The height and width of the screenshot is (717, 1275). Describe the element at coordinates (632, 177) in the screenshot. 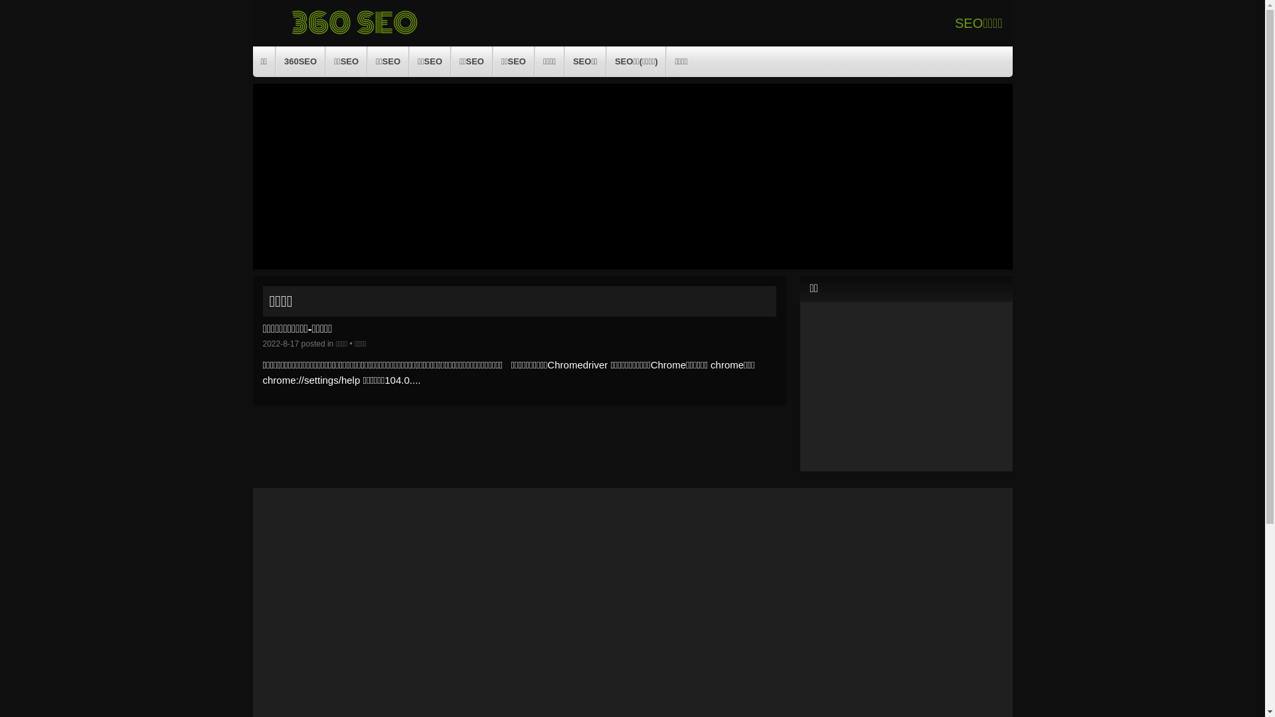

I see `Advertisement` at that location.